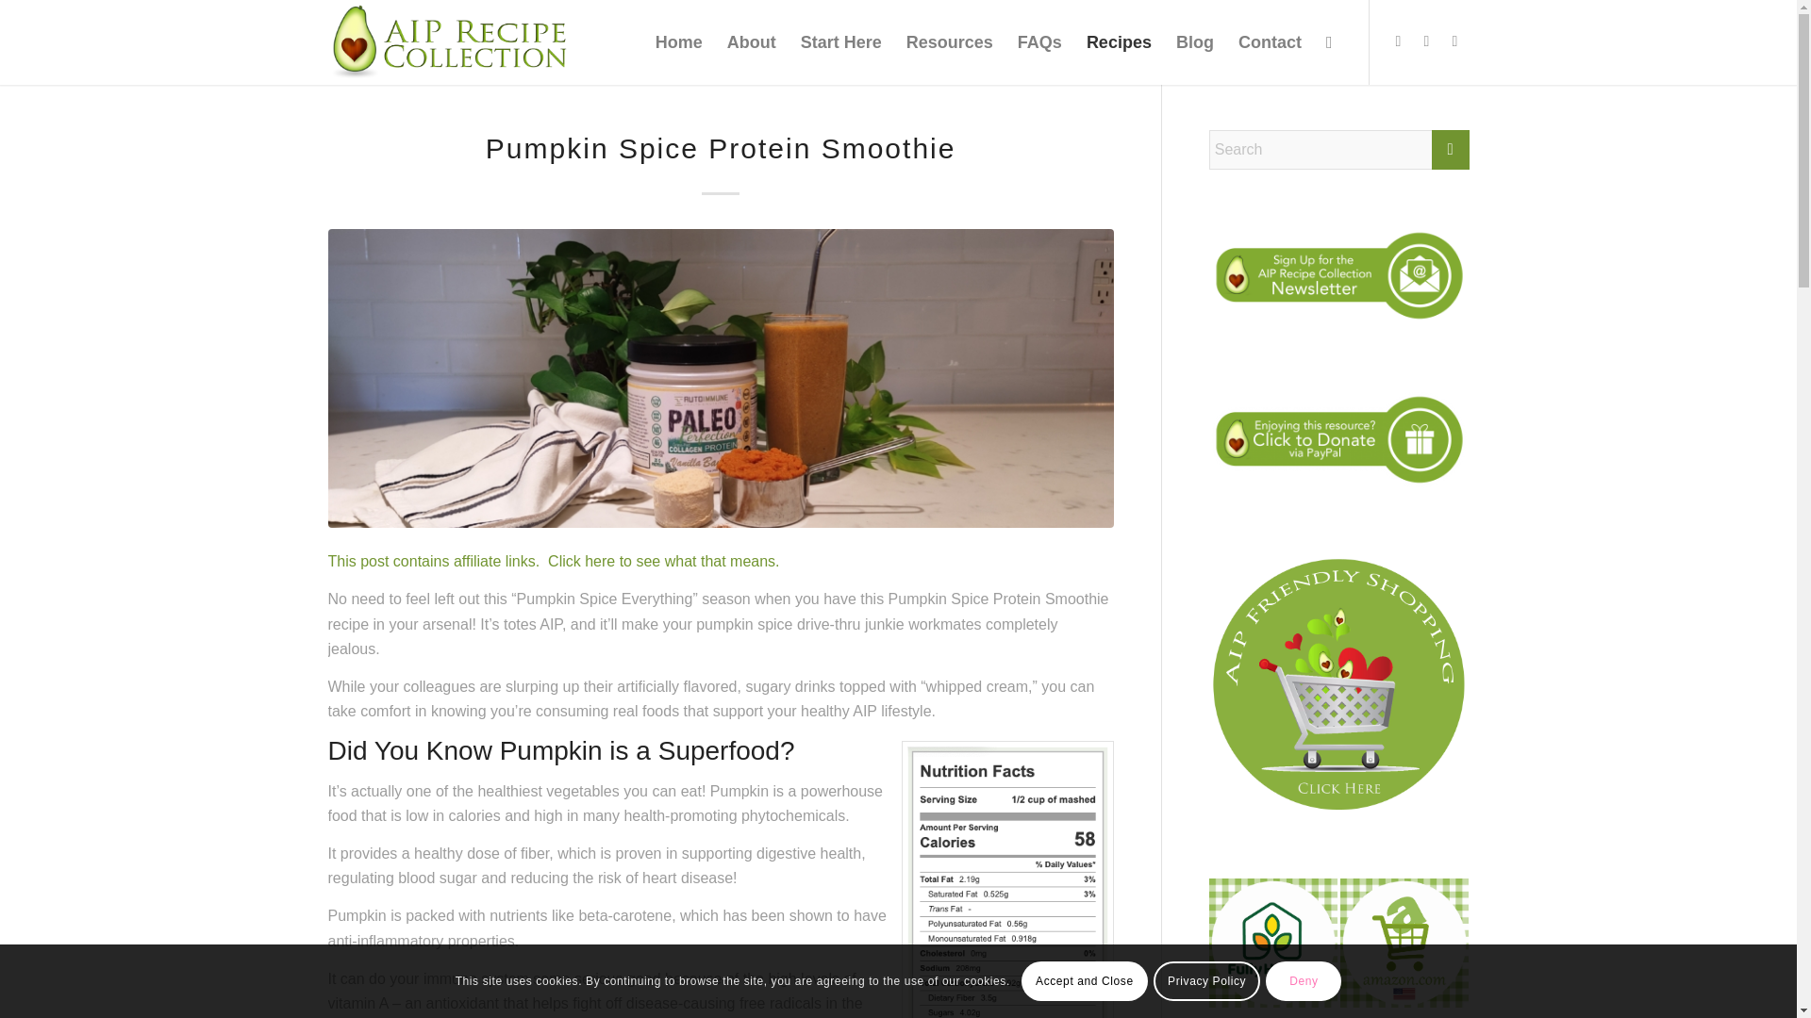 The image size is (1811, 1018). I want to click on Start Here, so click(841, 41).